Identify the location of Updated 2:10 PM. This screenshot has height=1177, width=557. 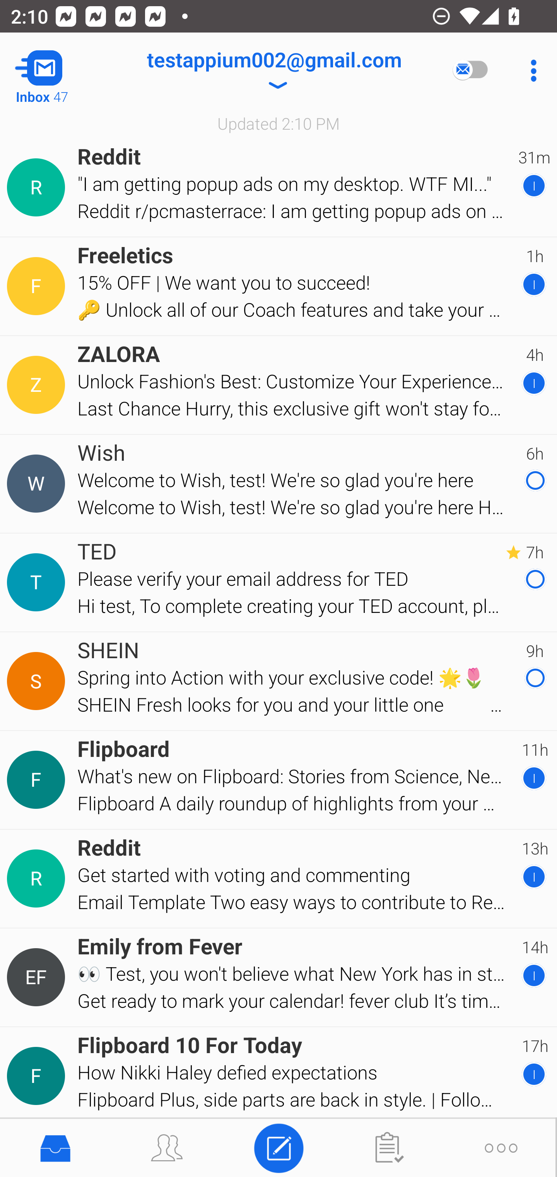
(278, 123).